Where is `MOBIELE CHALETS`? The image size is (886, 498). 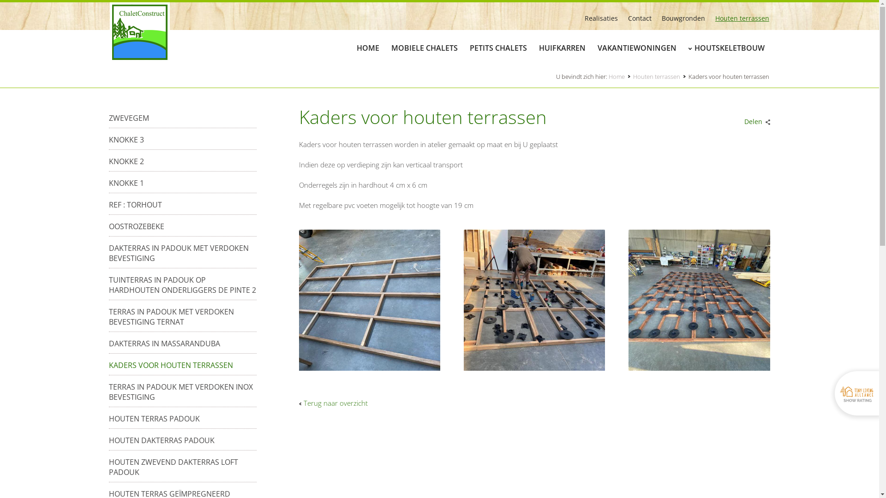 MOBIELE CHALETS is located at coordinates (425, 47).